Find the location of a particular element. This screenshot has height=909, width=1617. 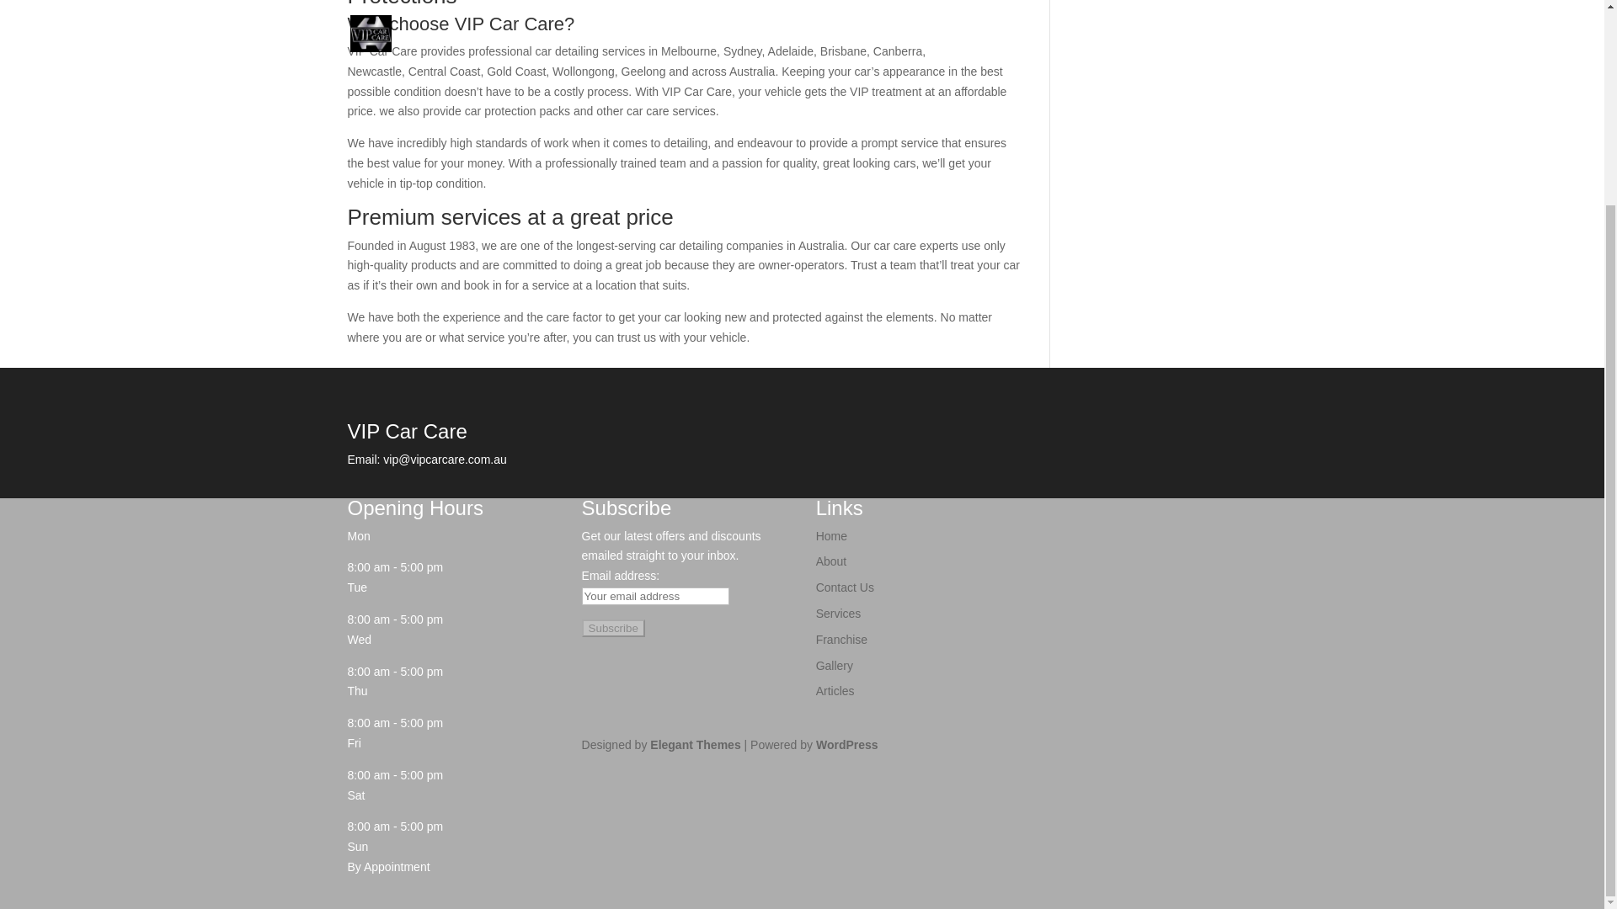

Premium WordPress Themes is located at coordinates (695, 744).